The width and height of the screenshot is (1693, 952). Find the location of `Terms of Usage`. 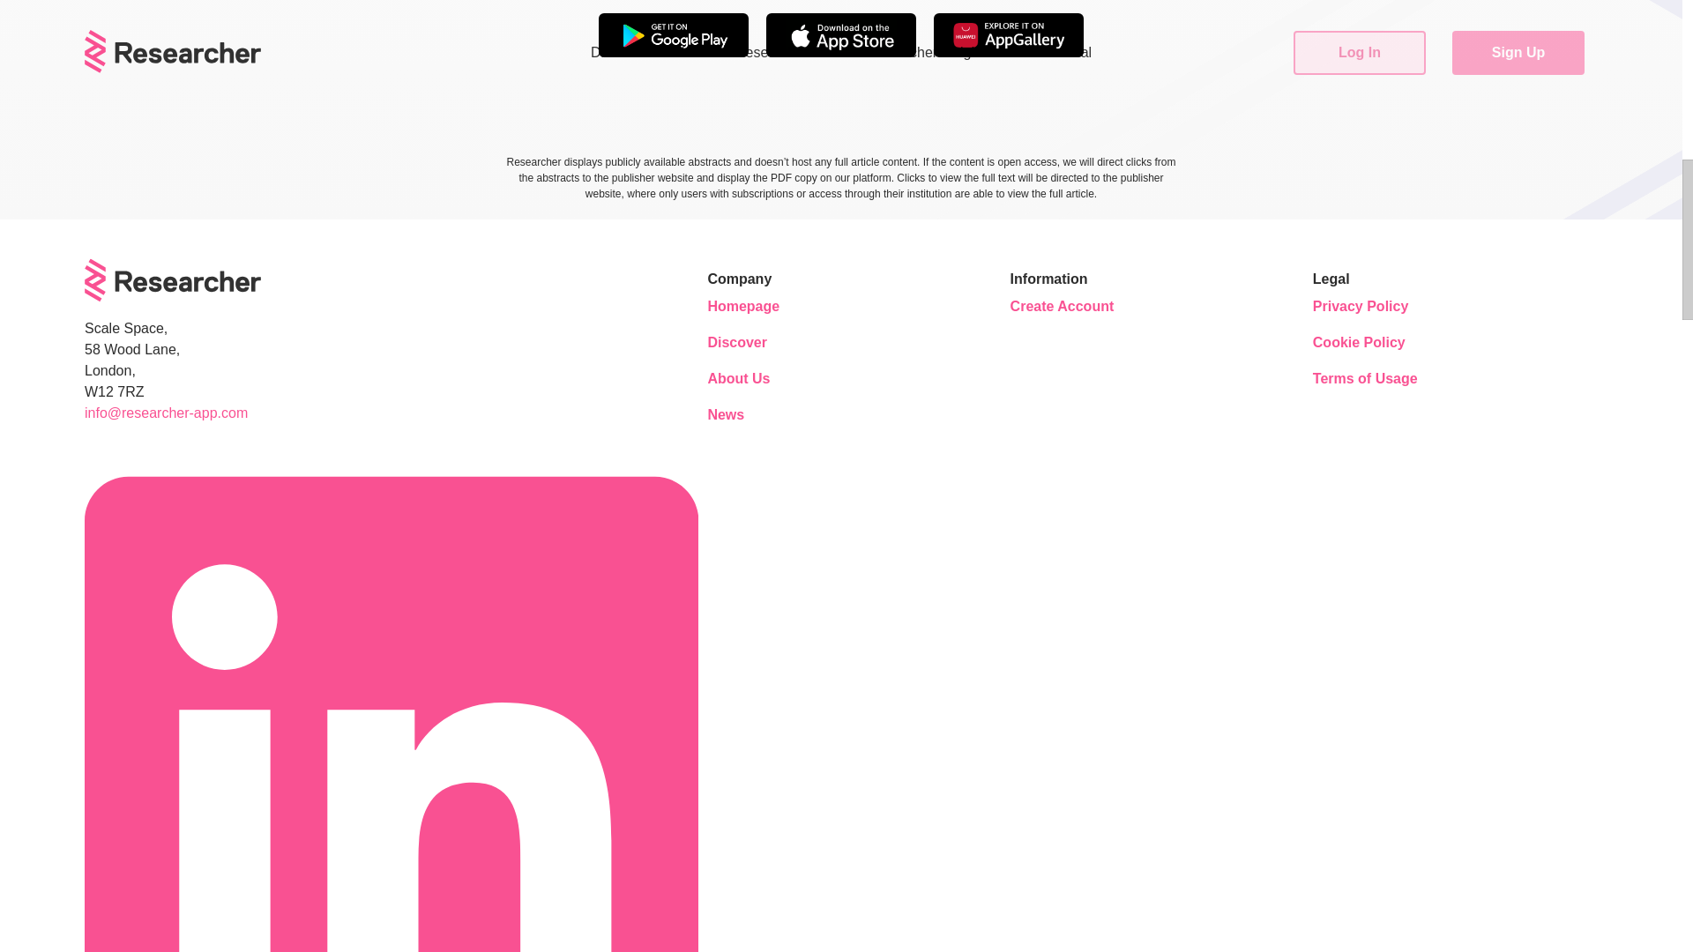

Terms of Usage is located at coordinates (1365, 379).